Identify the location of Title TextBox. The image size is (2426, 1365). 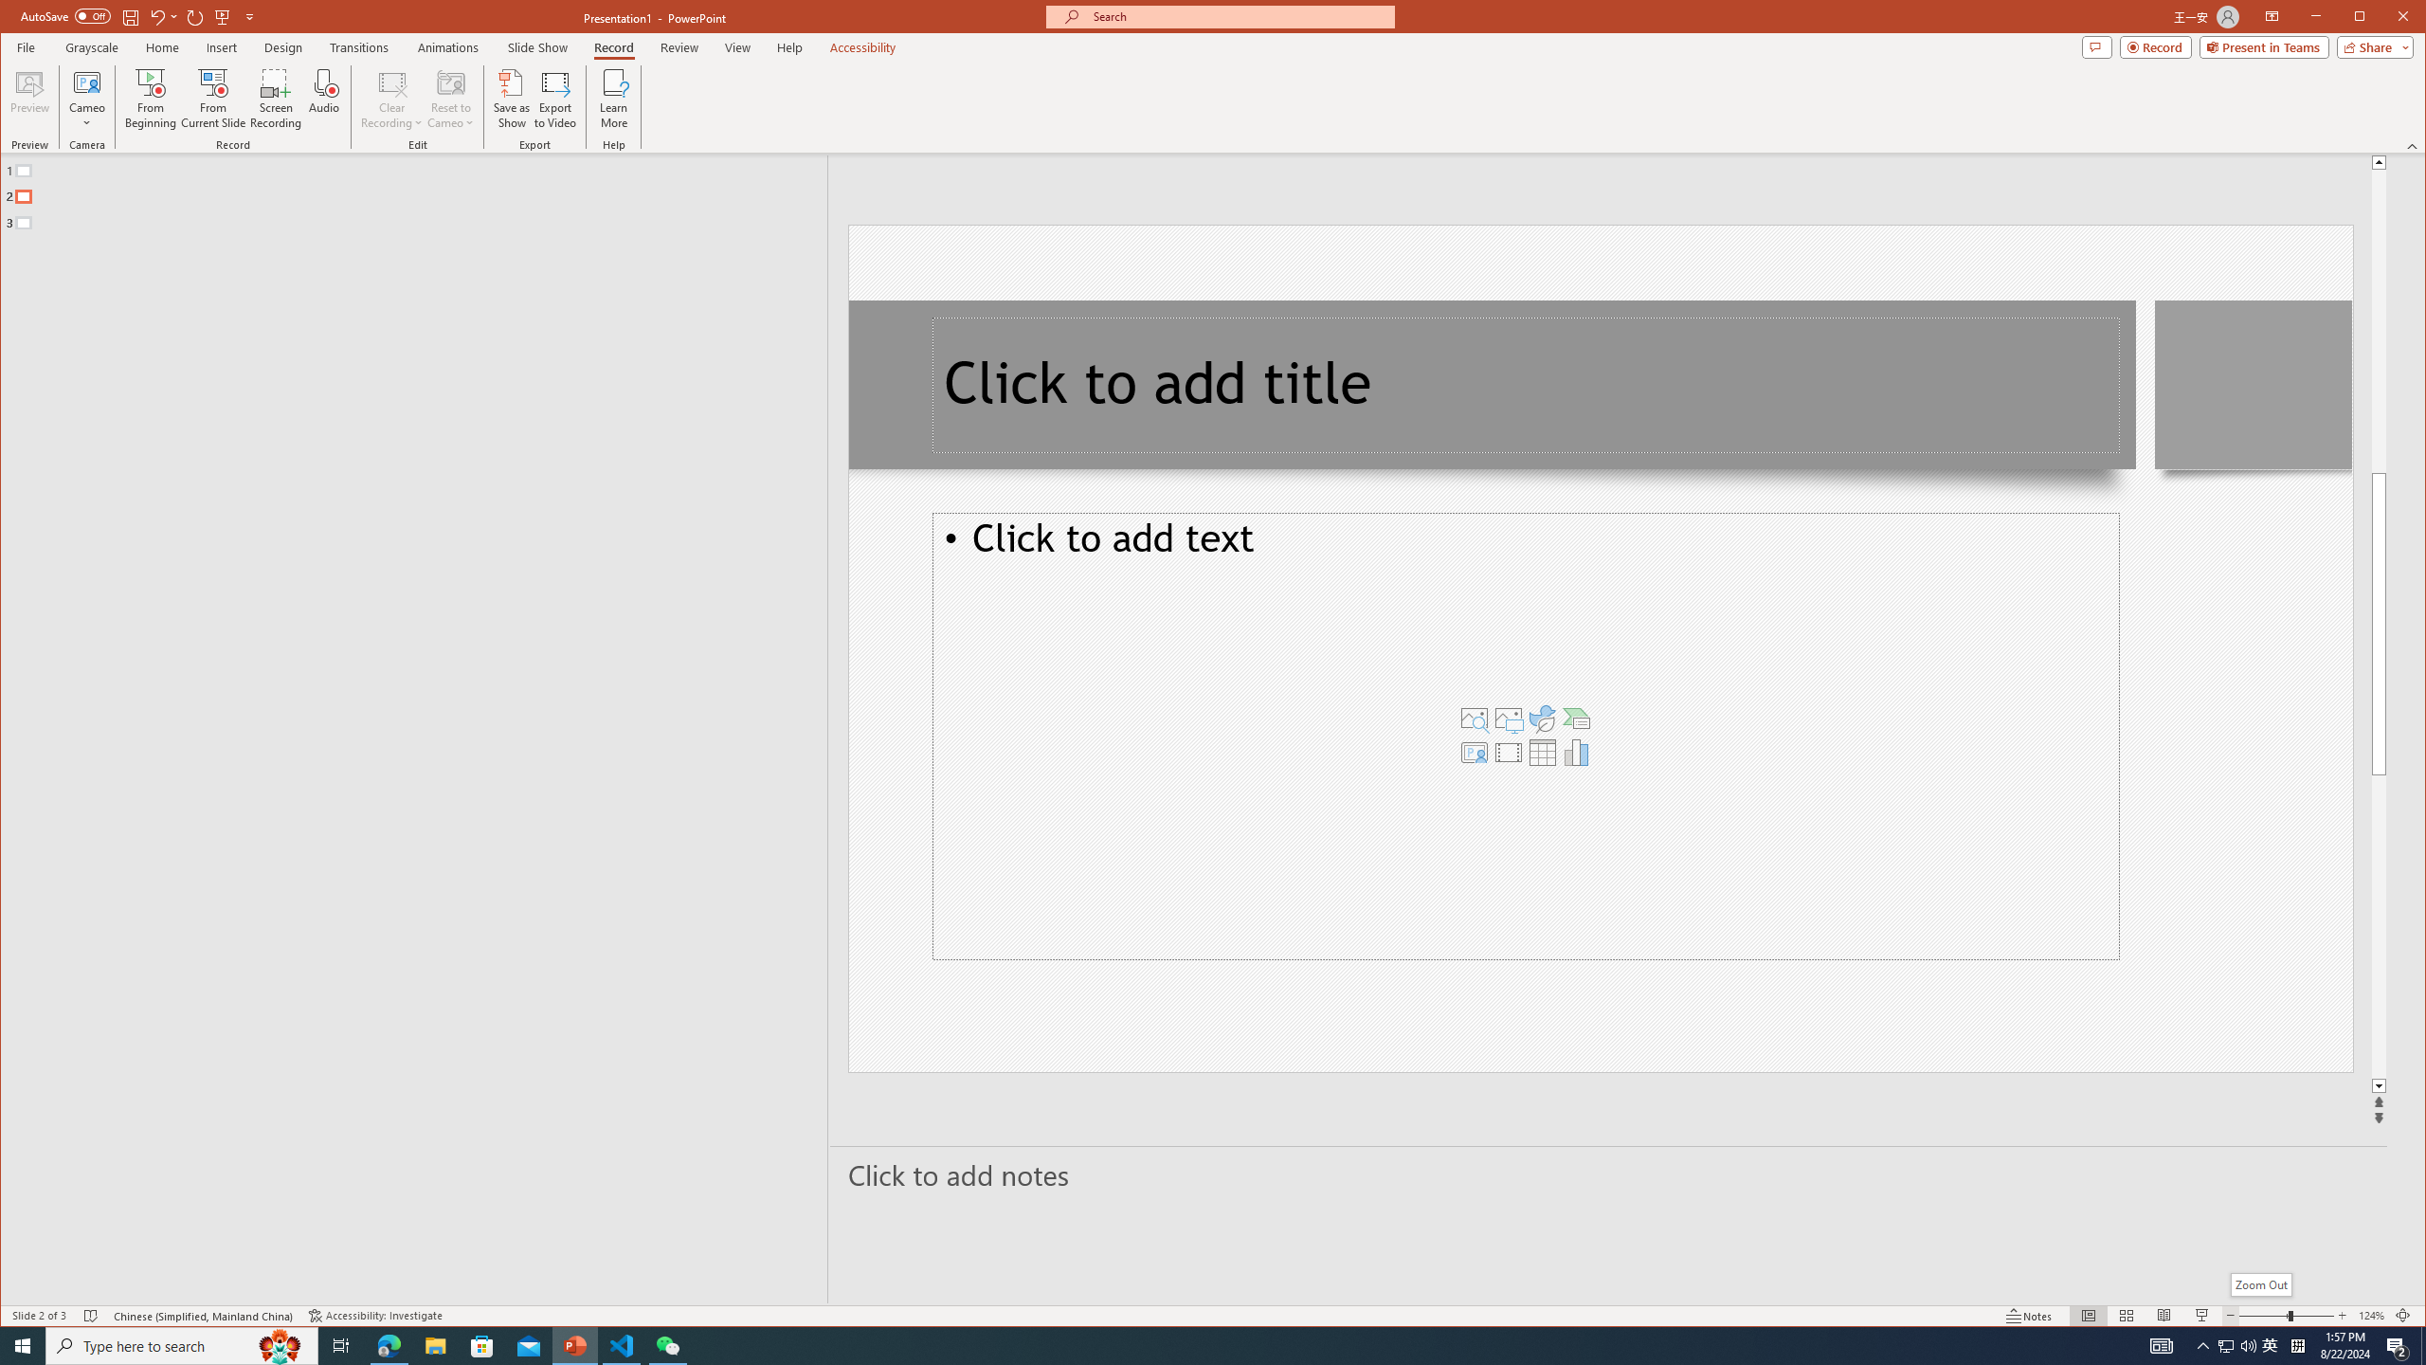
(1526, 385).